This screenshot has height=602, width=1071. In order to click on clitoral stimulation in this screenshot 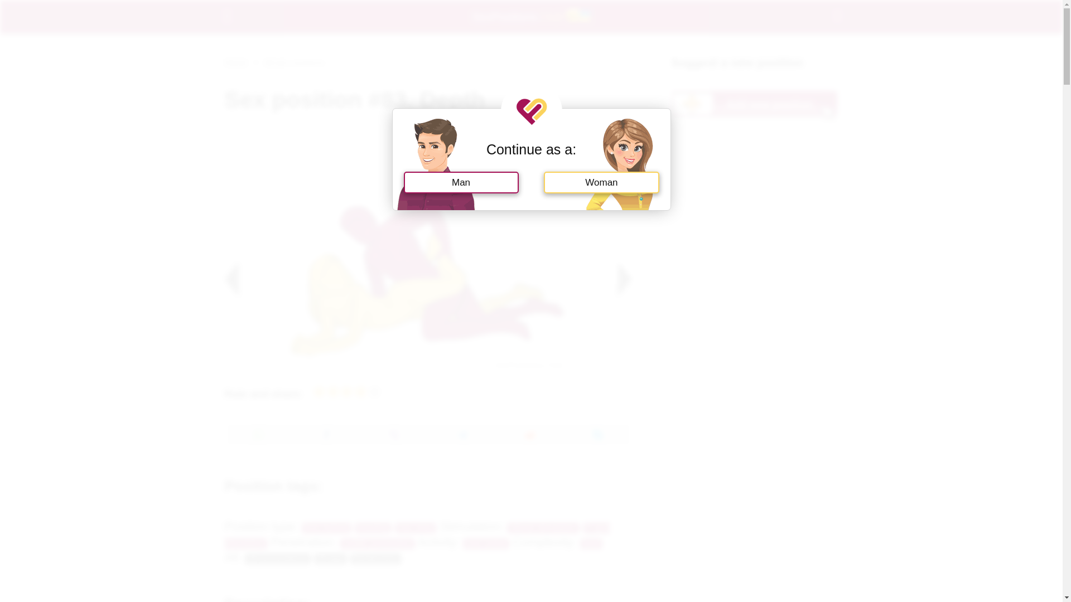, I will do `click(543, 528)`.